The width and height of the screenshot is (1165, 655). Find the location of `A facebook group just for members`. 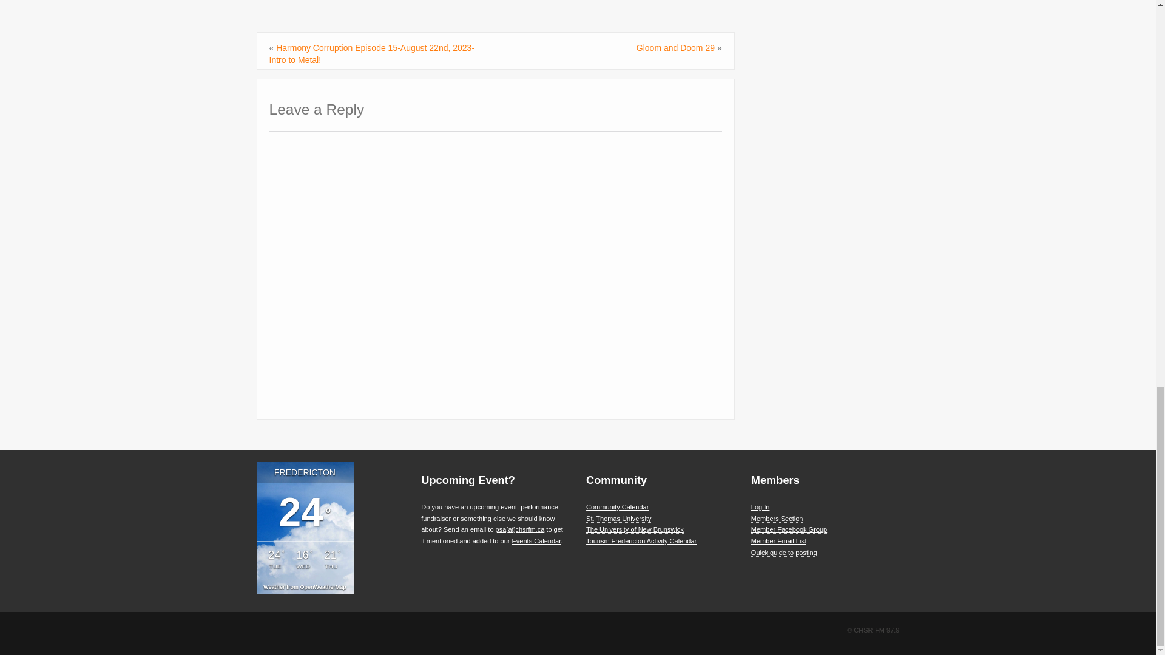

A facebook group just for members is located at coordinates (789, 530).